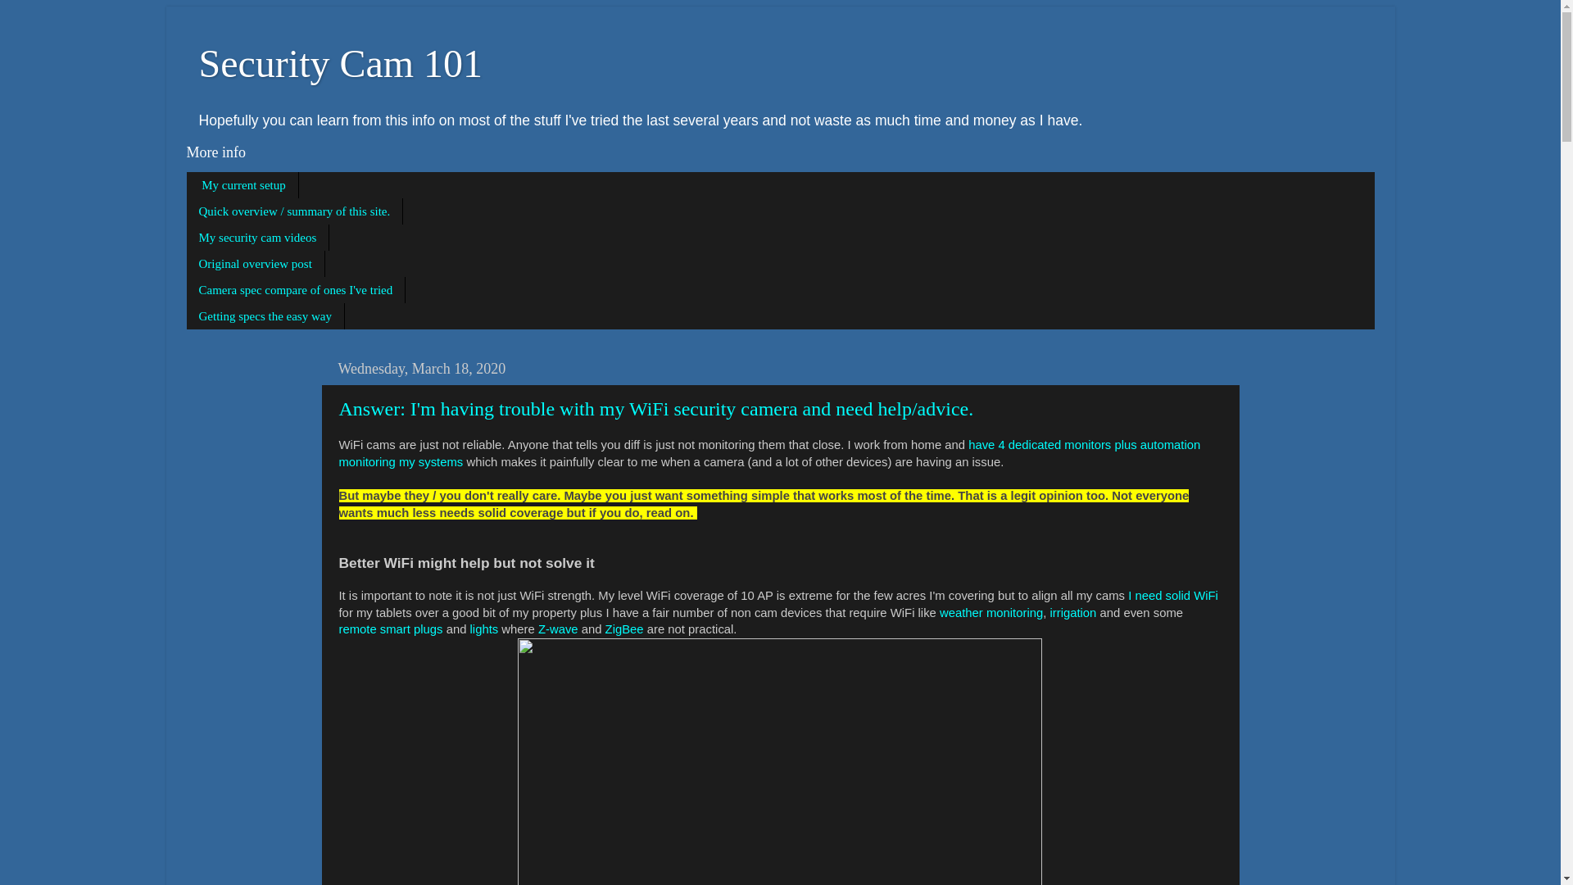 This screenshot has width=1573, height=885. I want to click on ZigBee, so click(626, 629).